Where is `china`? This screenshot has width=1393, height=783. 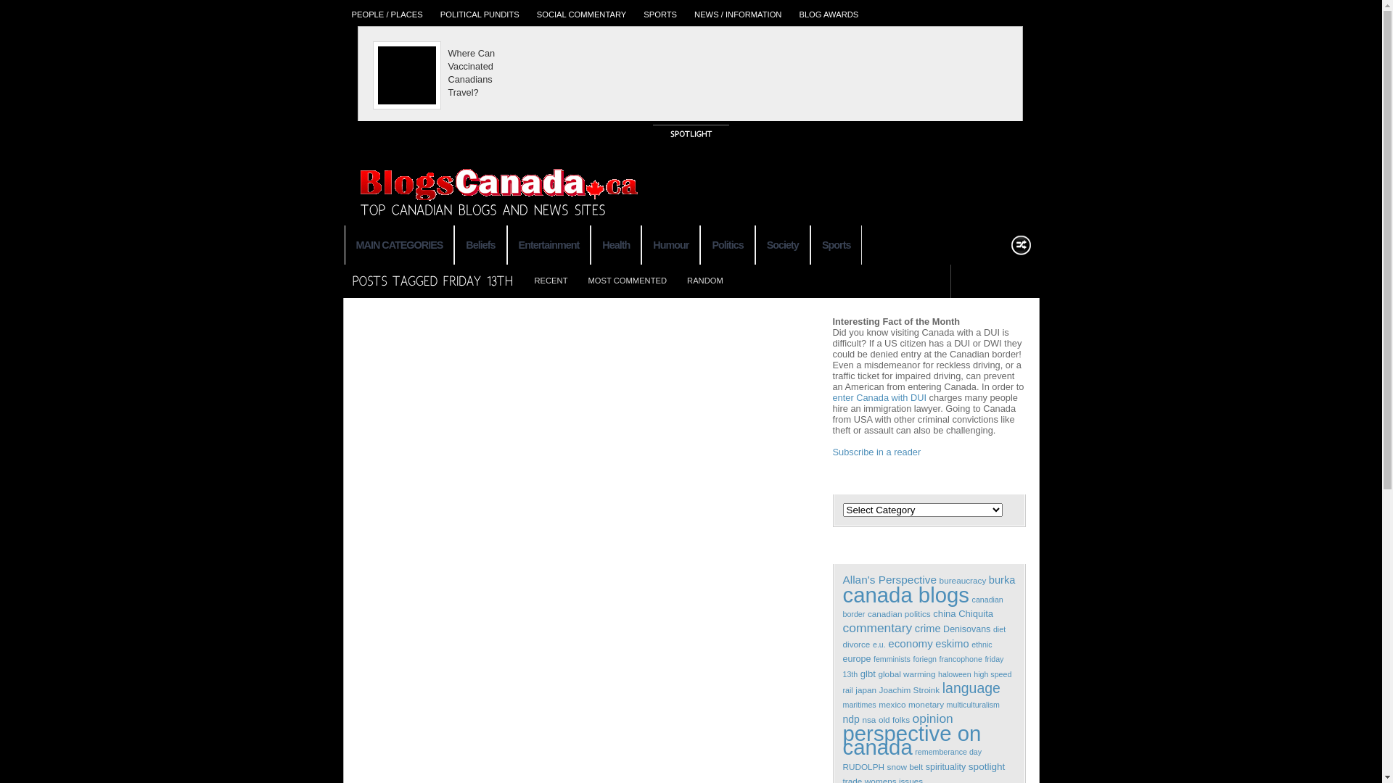 china is located at coordinates (945, 613).